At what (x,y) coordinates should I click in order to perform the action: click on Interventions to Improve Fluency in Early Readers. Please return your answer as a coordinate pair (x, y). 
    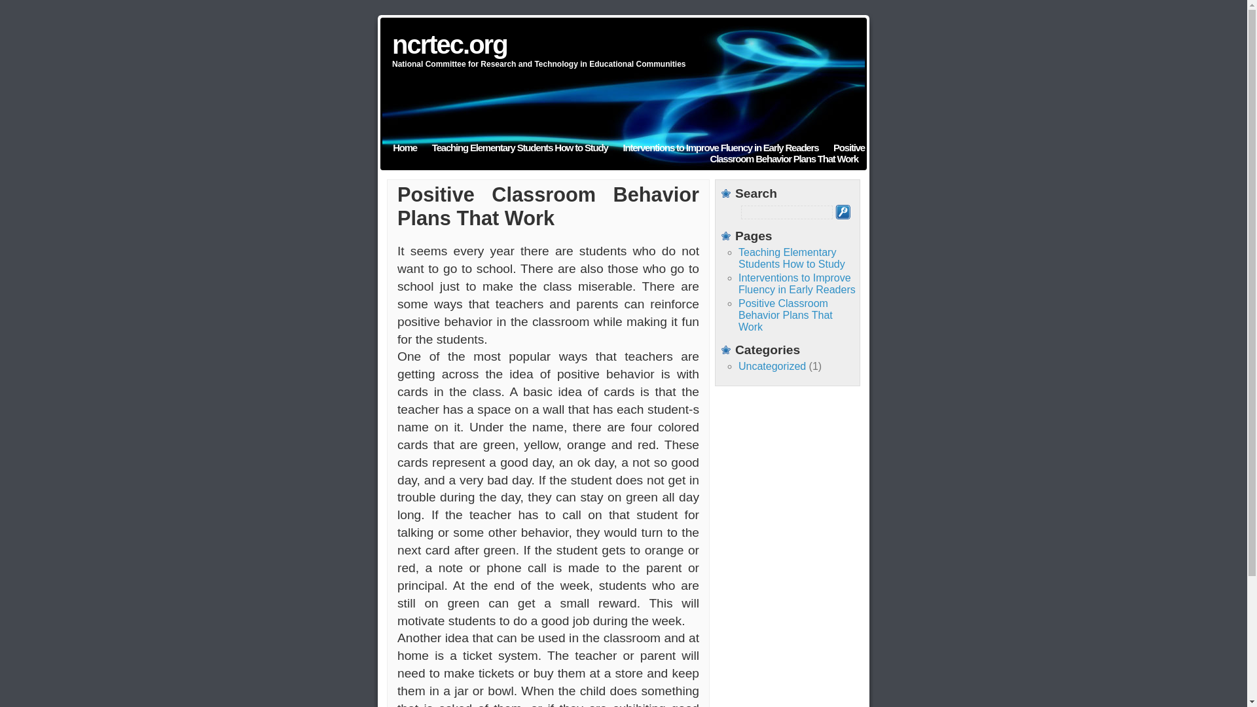
    Looking at the image, I should click on (797, 283).